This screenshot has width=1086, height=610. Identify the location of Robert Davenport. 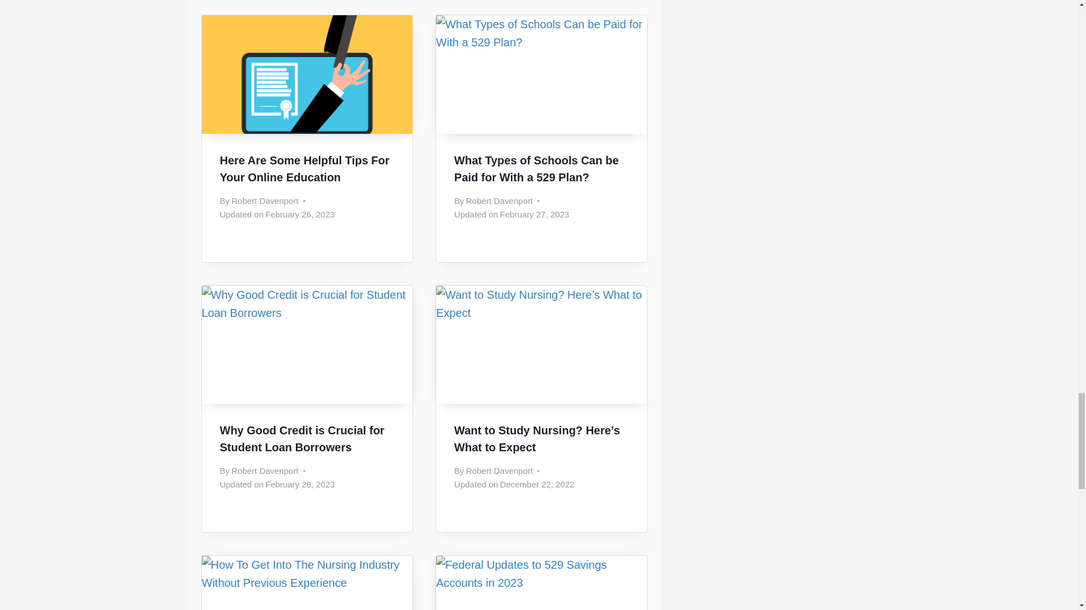
(264, 471).